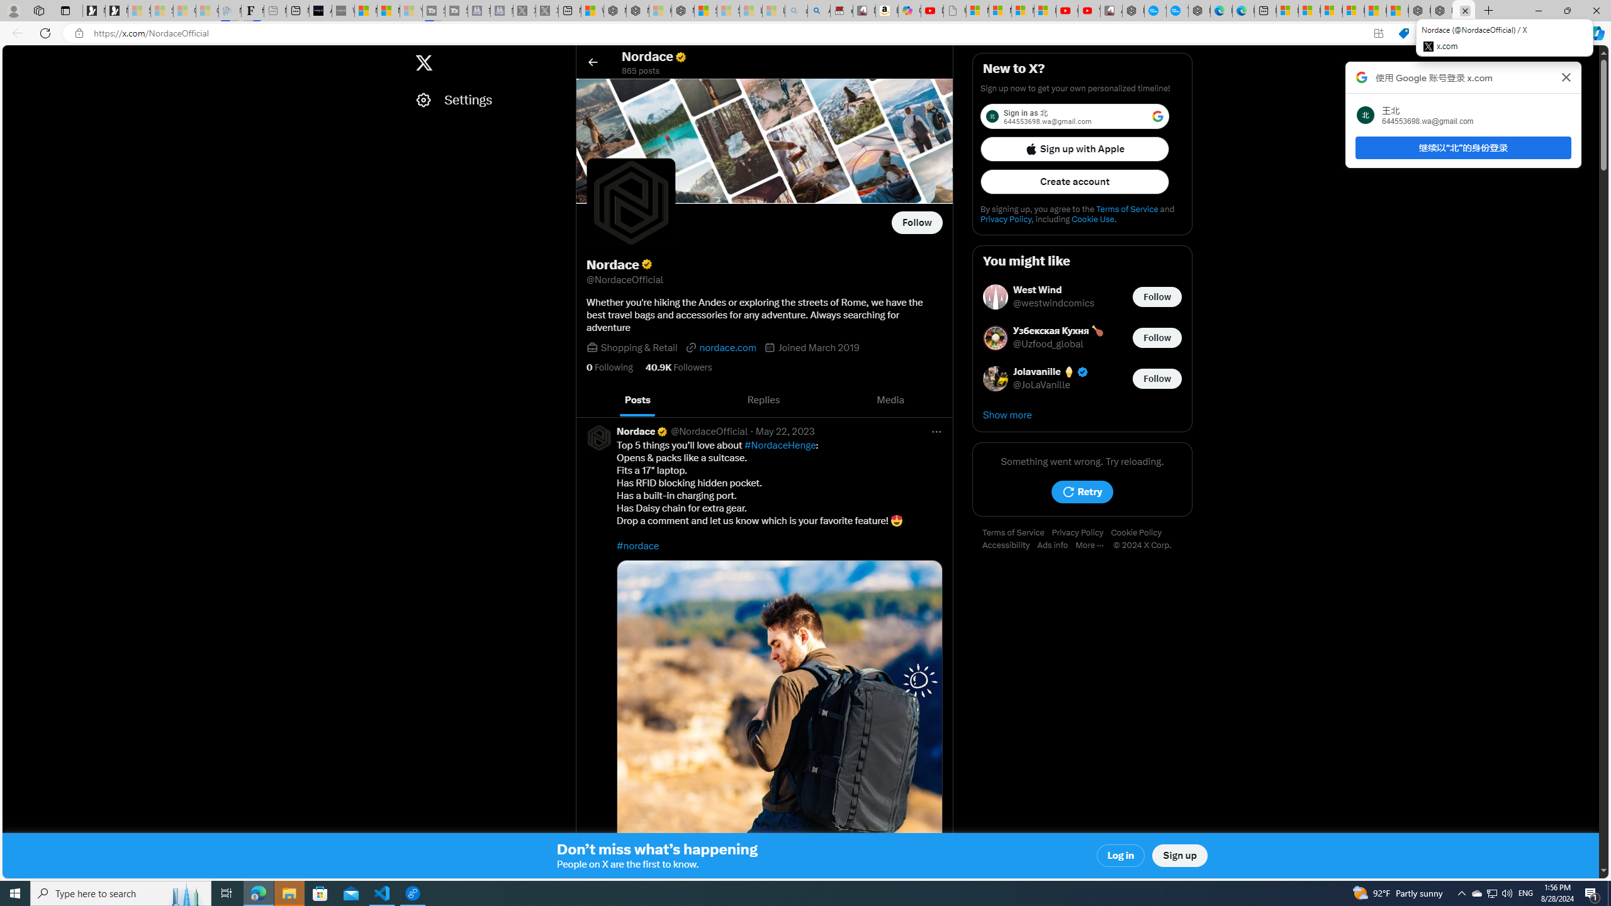 The width and height of the screenshot is (1611, 906). I want to click on May 22, 2023, so click(785, 431).